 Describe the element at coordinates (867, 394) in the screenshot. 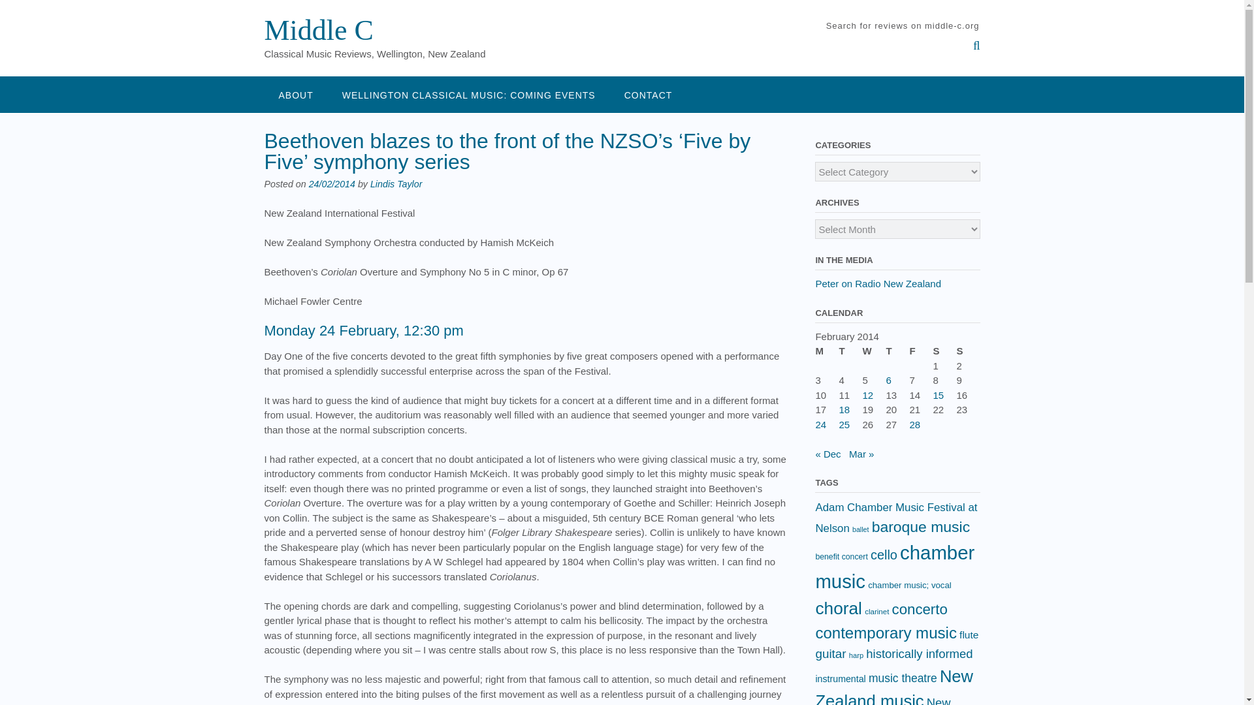

I see `12` at that location.